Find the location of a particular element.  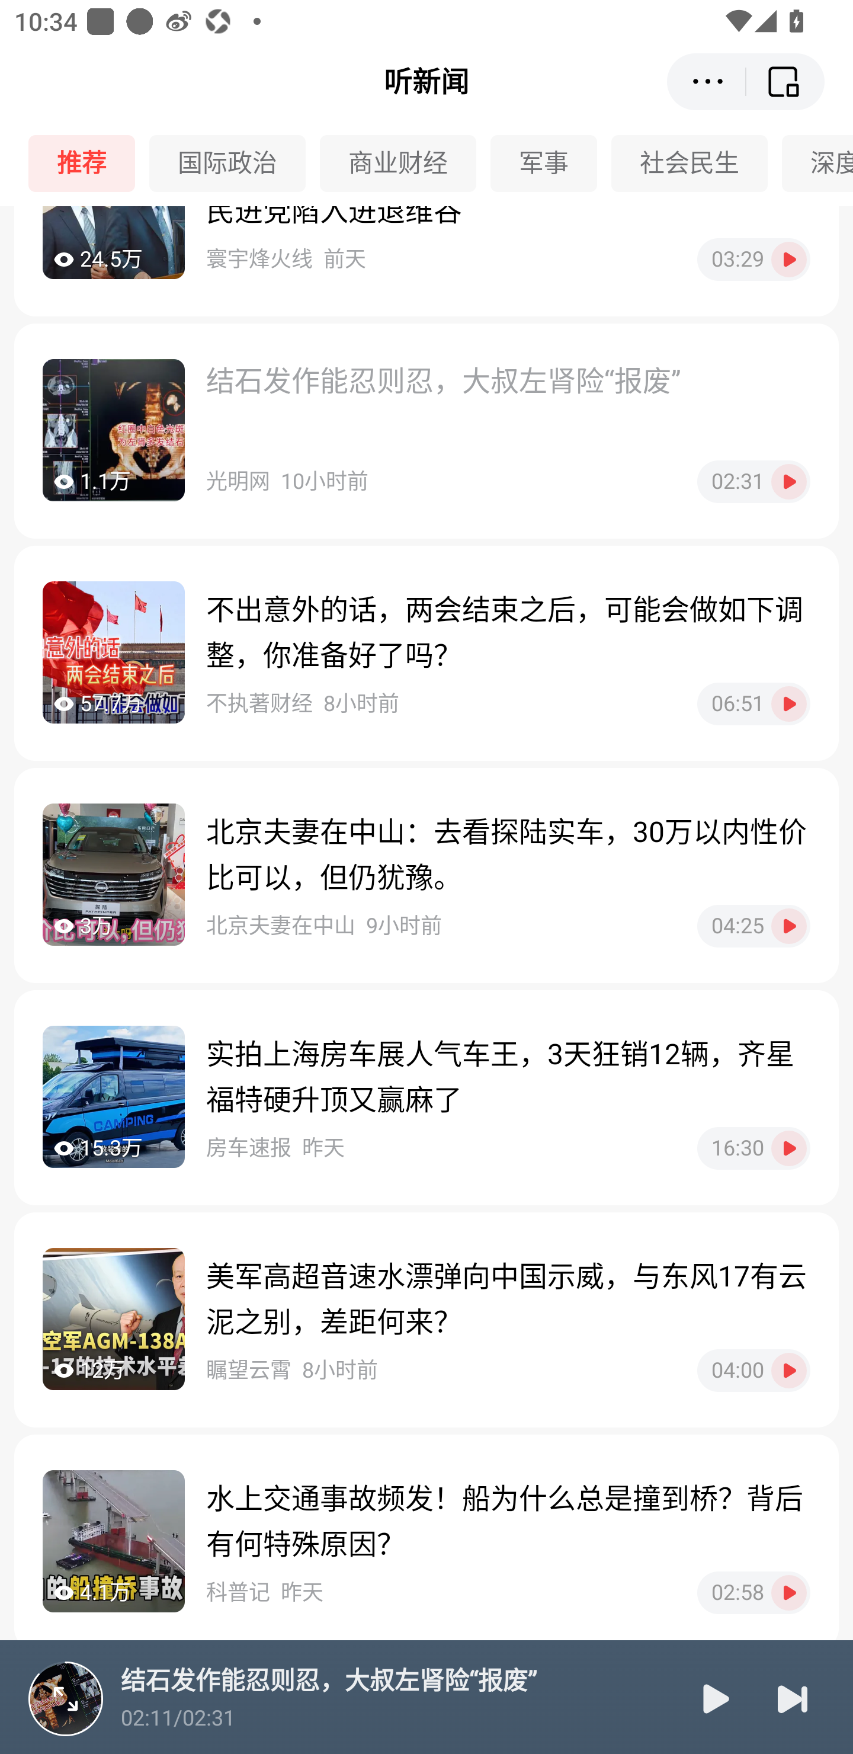

返回 is located at coordinates (785, 81).